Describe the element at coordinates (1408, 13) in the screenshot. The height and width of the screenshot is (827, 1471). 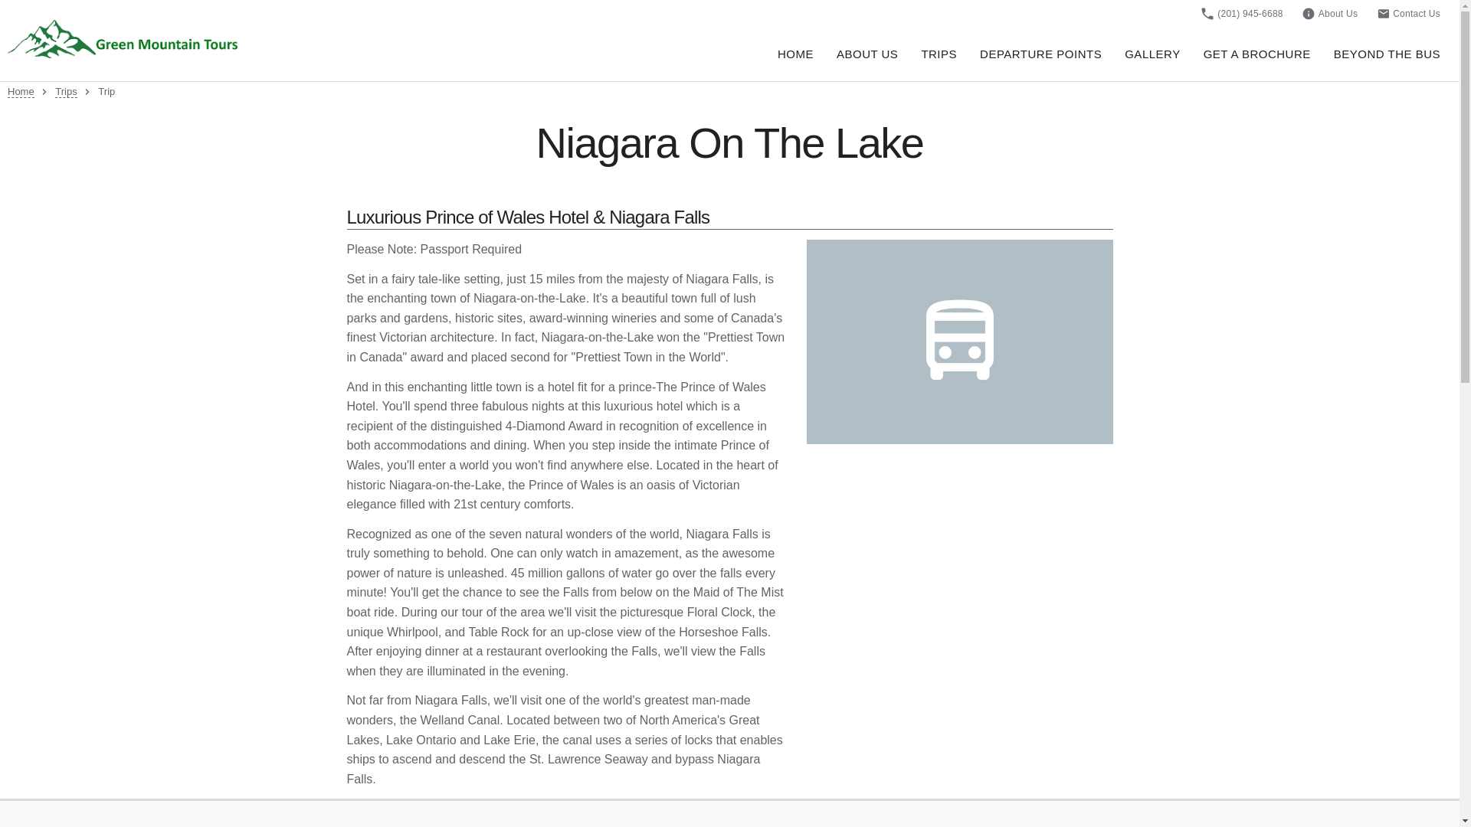
I see `Contact Us` at that location.